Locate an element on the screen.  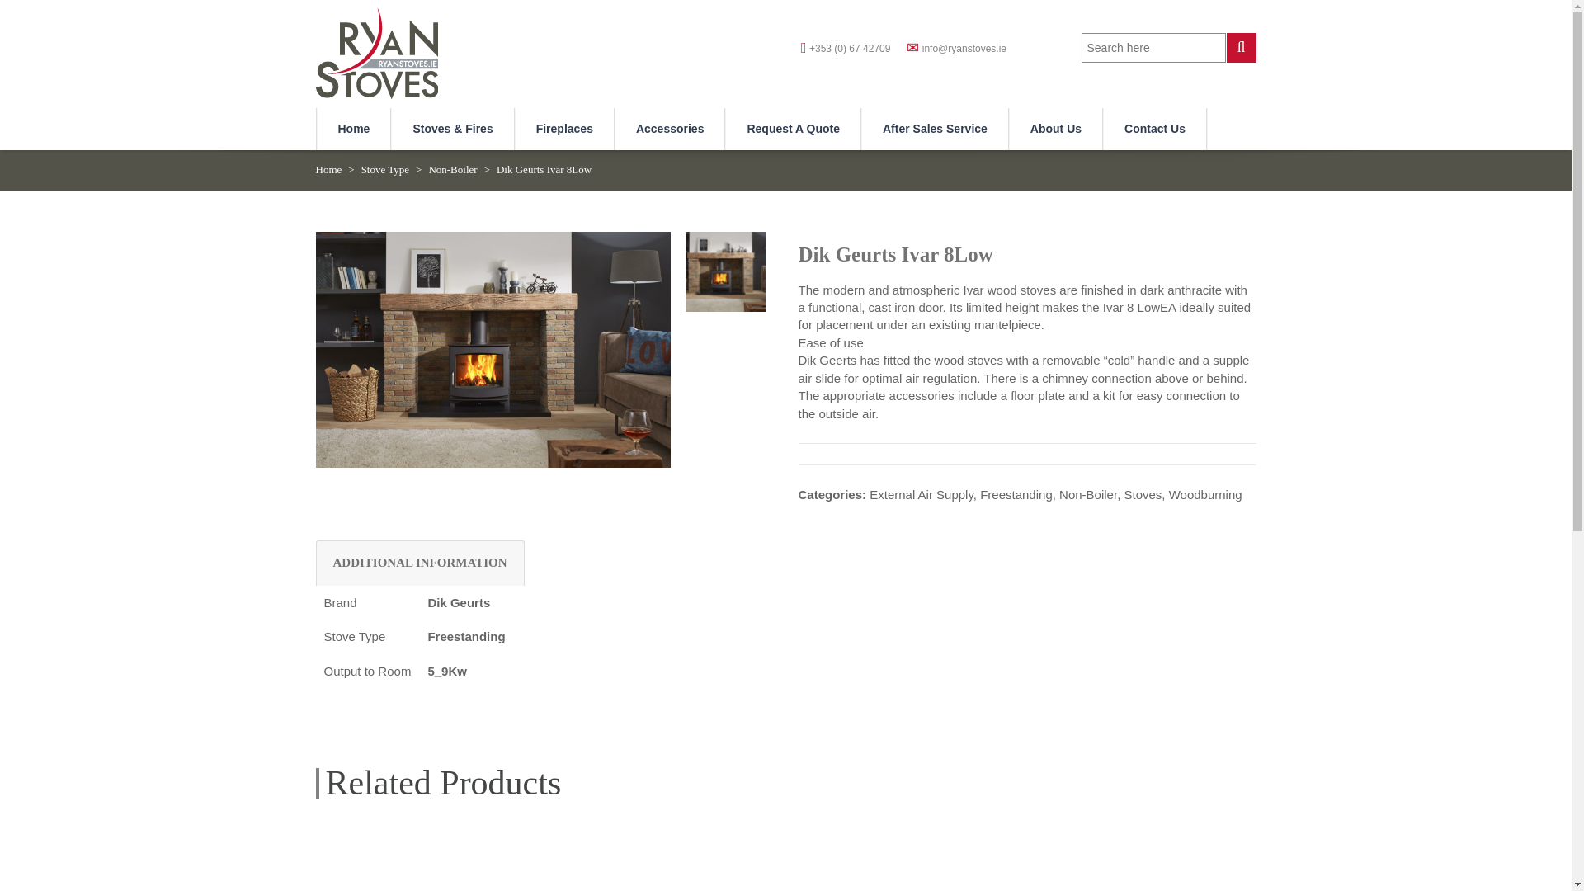
Home is located at coordinates (354, 129).